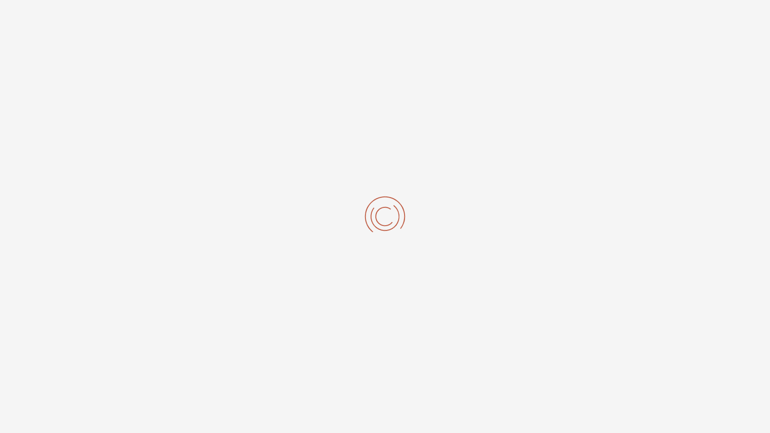  Describe the element at coordinates (582, 364) in the screenshot. I see `Share On Google Plus` at that location.